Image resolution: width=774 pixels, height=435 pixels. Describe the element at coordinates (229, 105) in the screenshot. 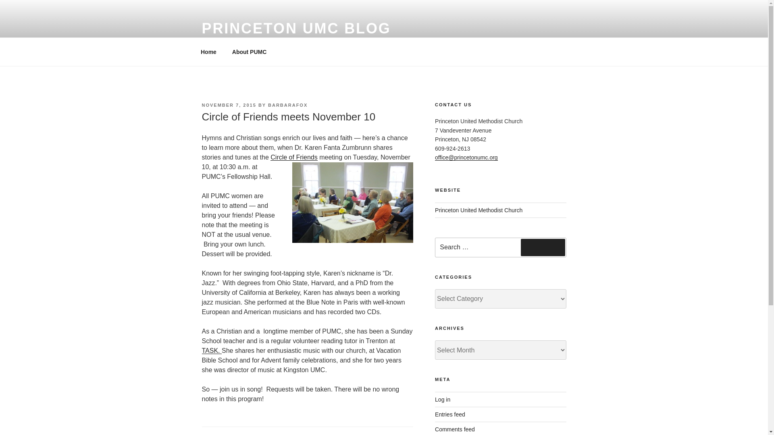

I see `NOVEMBER 7, 2015` at that location.